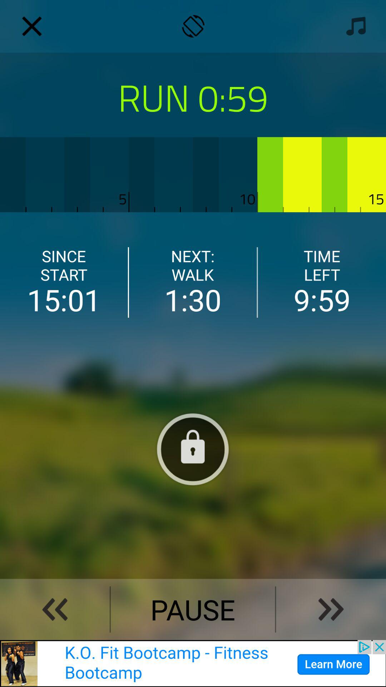 The width and height of the screenshot is (386, 687). I want to click on go to next option, so click(331, 609).